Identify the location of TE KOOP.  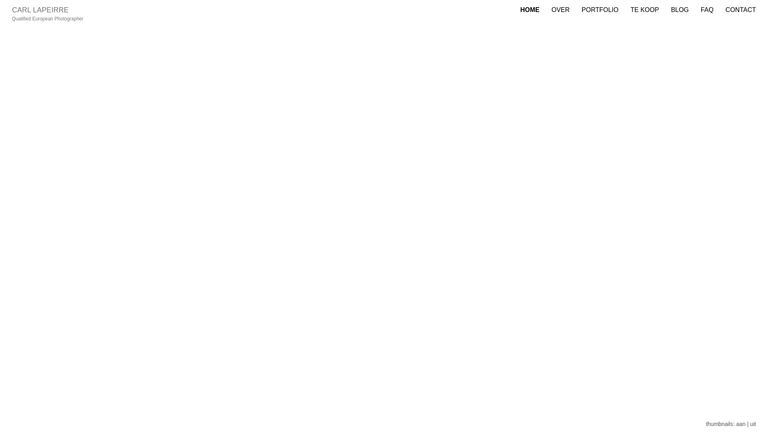
(645, 10).